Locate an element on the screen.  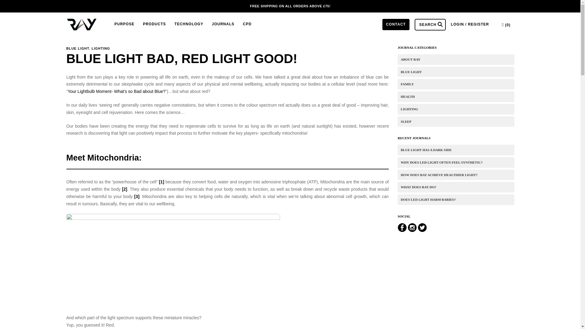
CPD is located at coordinates (247, 24).